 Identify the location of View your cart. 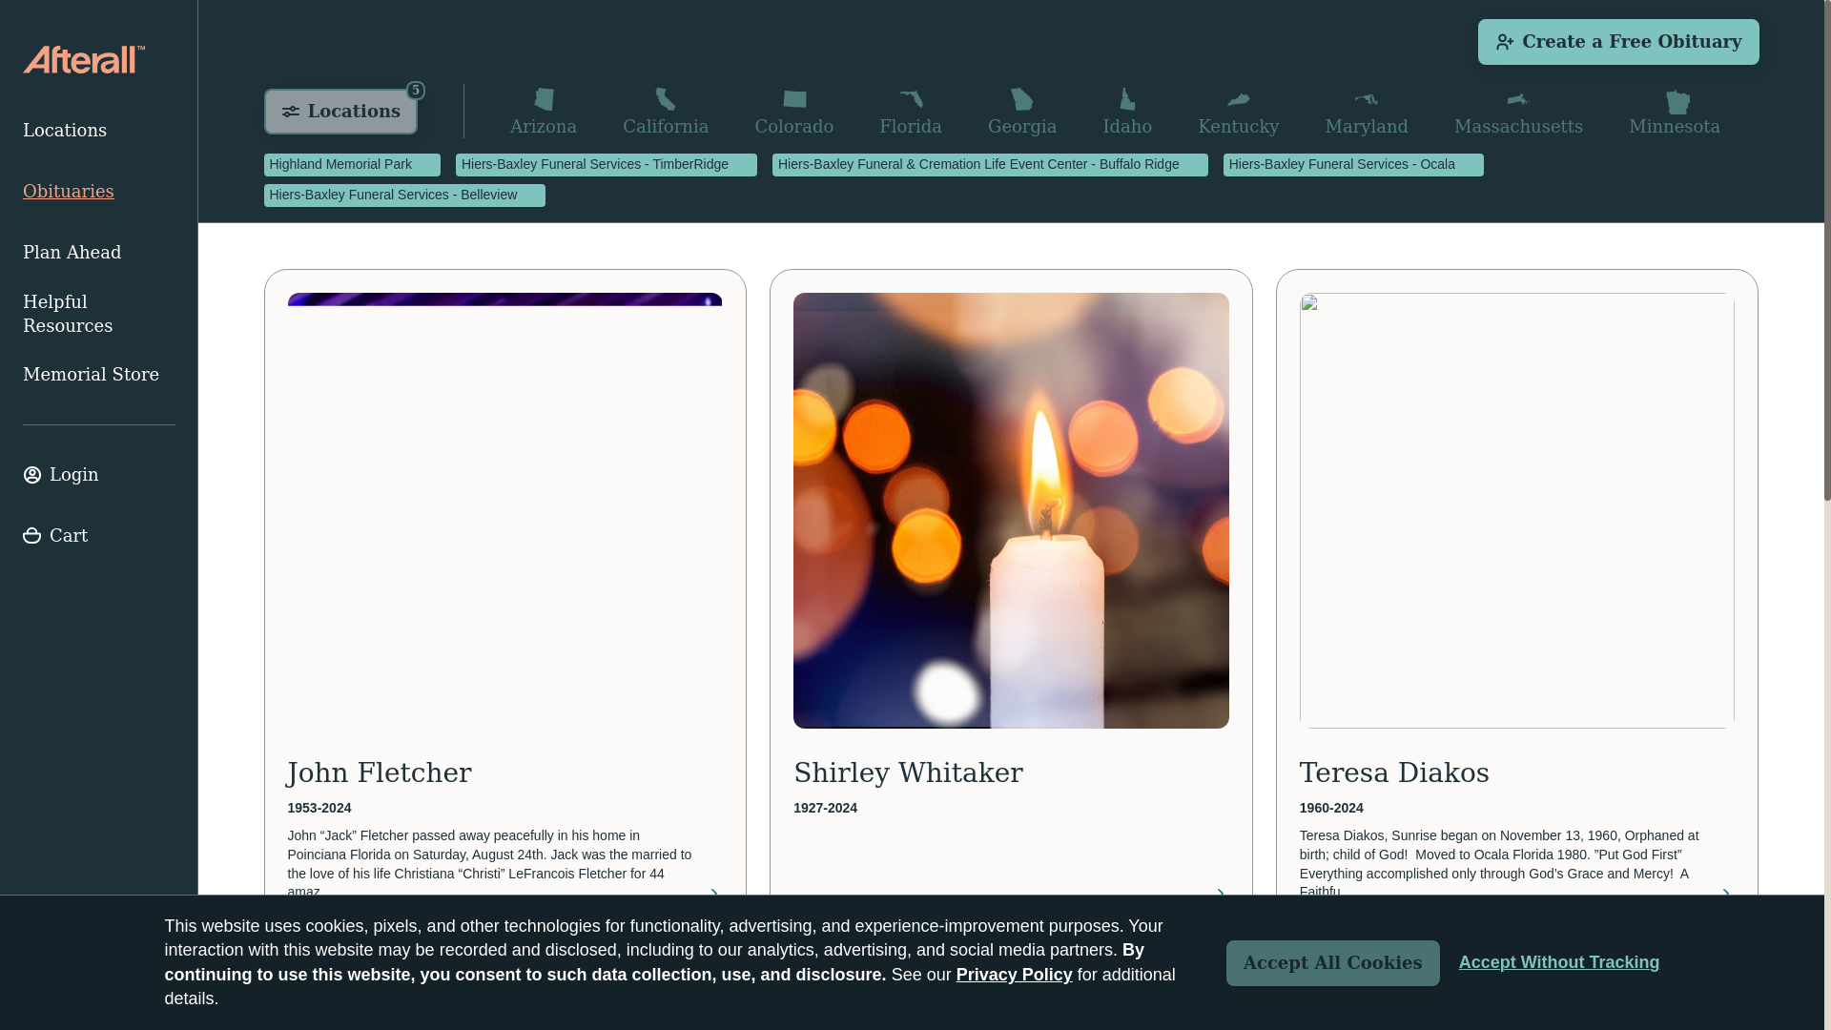
(99, 475).